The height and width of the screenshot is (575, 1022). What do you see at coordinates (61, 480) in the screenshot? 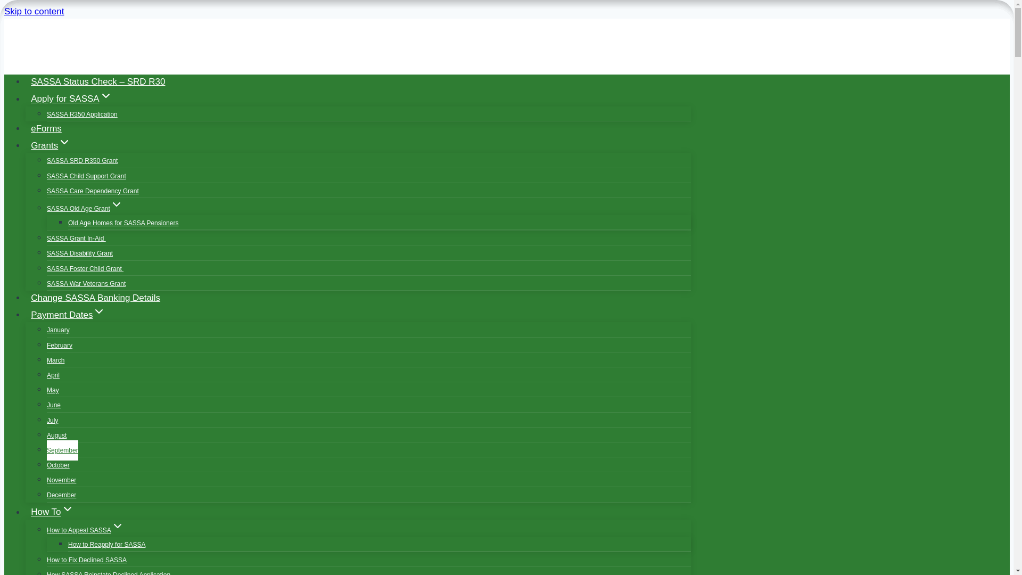
I see `November` at bounding box center [61, 480].